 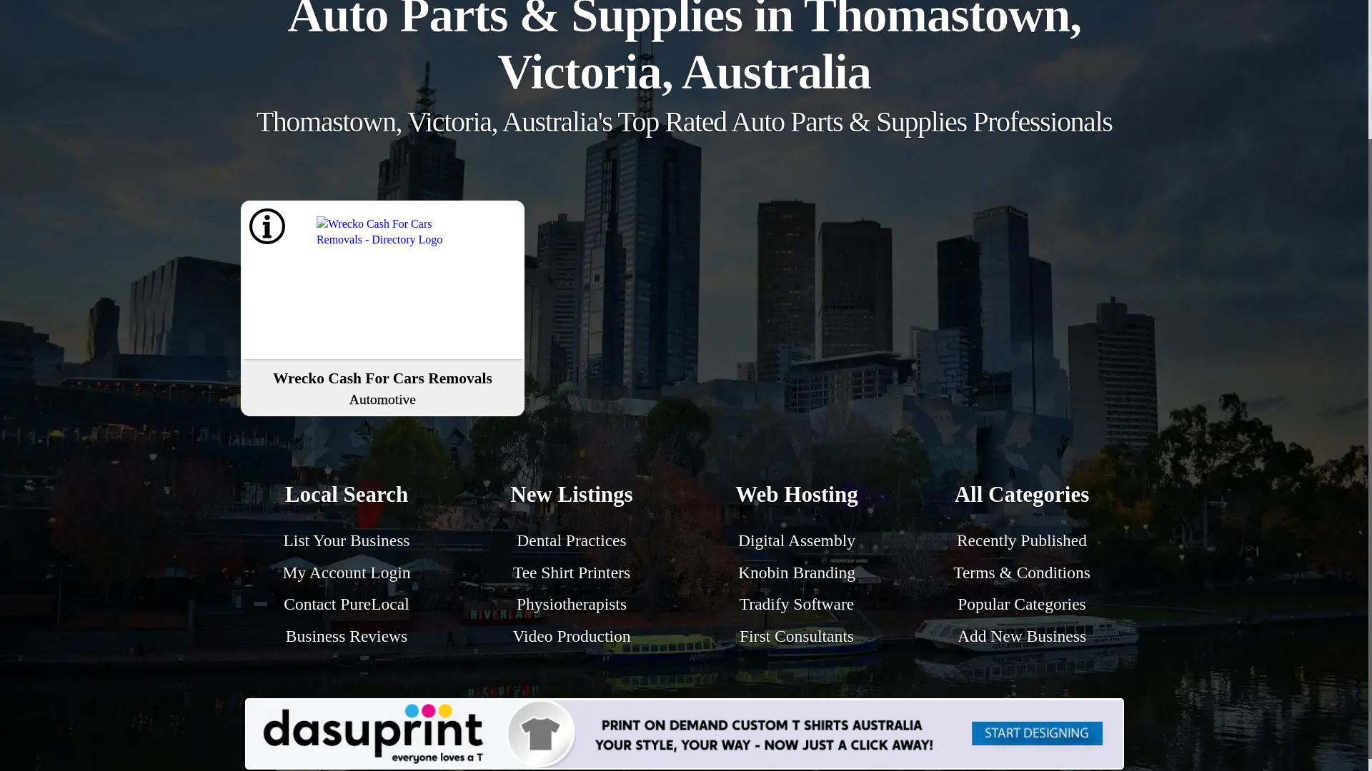 What do you see at coordinates (570, 635) in the screenshot?
I see `Video Production` at bounding box center [570, 635].